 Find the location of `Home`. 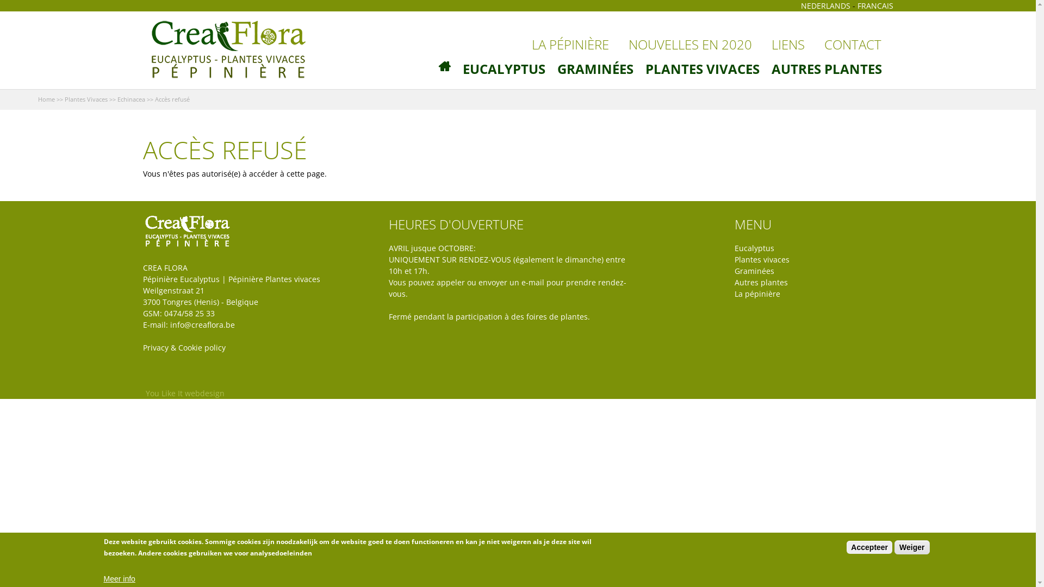

Home is located at coordinates (47, 99).